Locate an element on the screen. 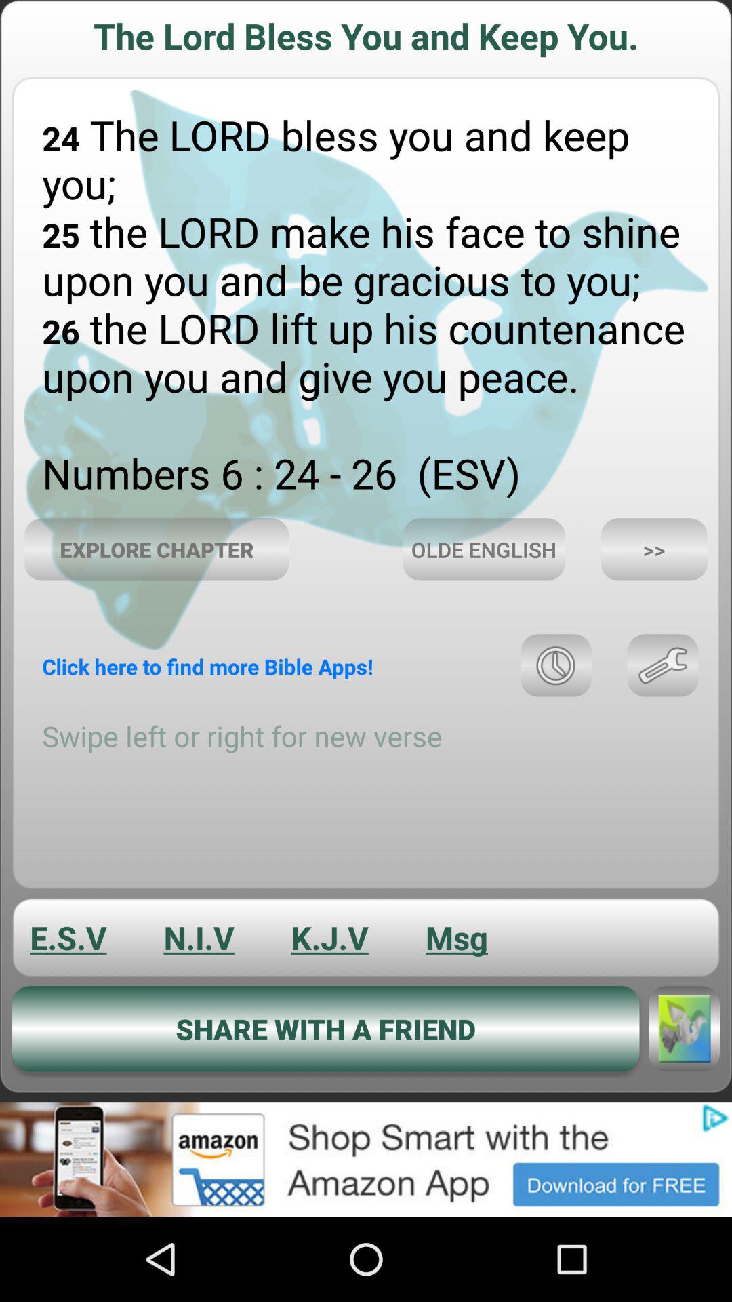 The image size is (732, 1302). click on the button next to olde english is located at coordinates (654, 549).